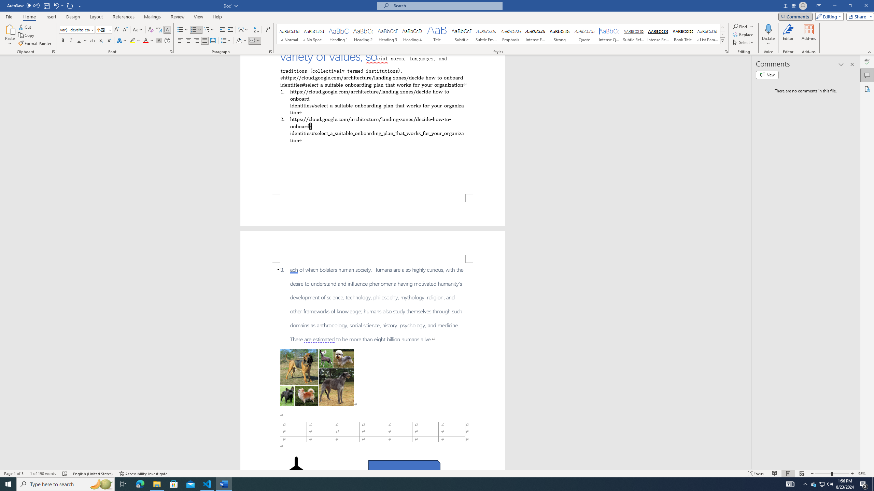 The height and width of the screenshot is (491, 874). Describe the element at coordinates (23, 5) in the screenshot. I see `AutoSave` at that location.